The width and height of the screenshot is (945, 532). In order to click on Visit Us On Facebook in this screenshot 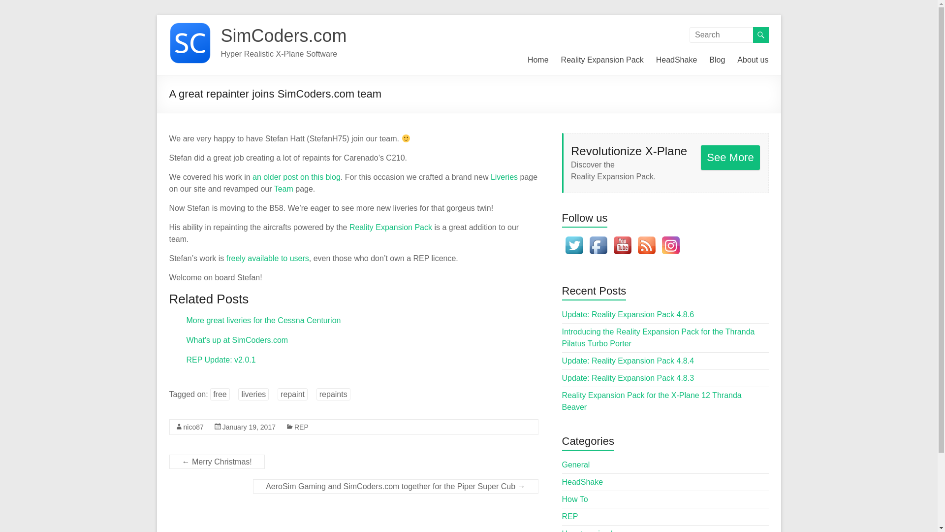, I will do `click(598, 238)`.